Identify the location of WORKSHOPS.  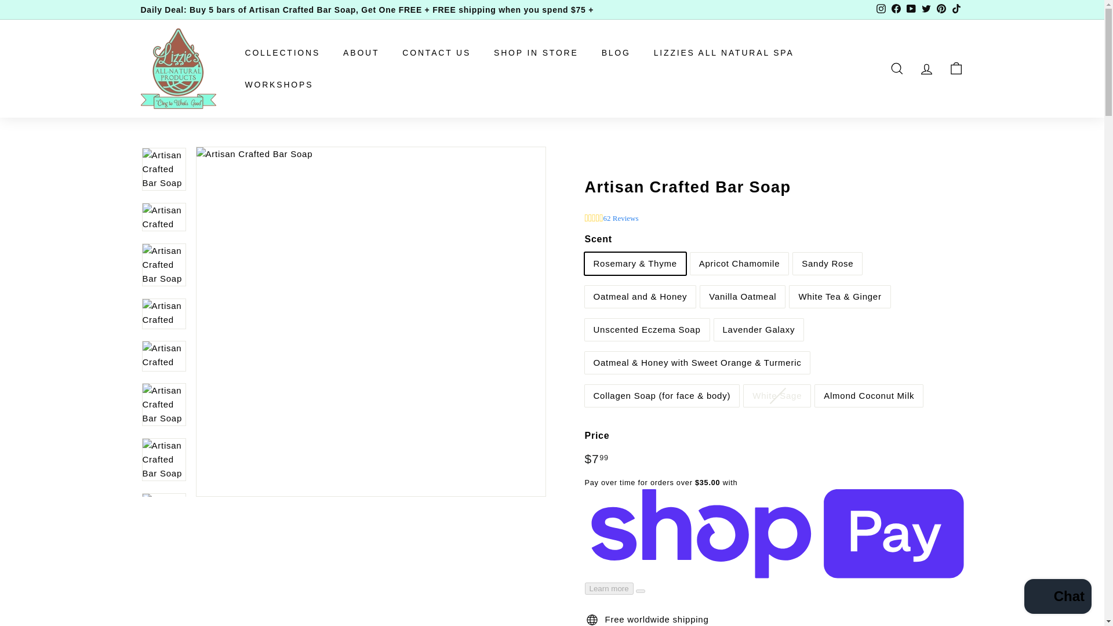
(278, 83).